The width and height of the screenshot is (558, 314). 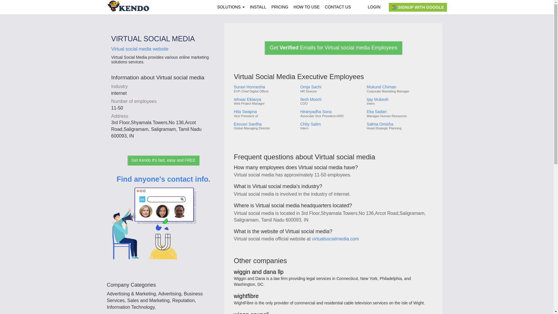 I want to click on Salma Omisha, so click(x=399, y=124).